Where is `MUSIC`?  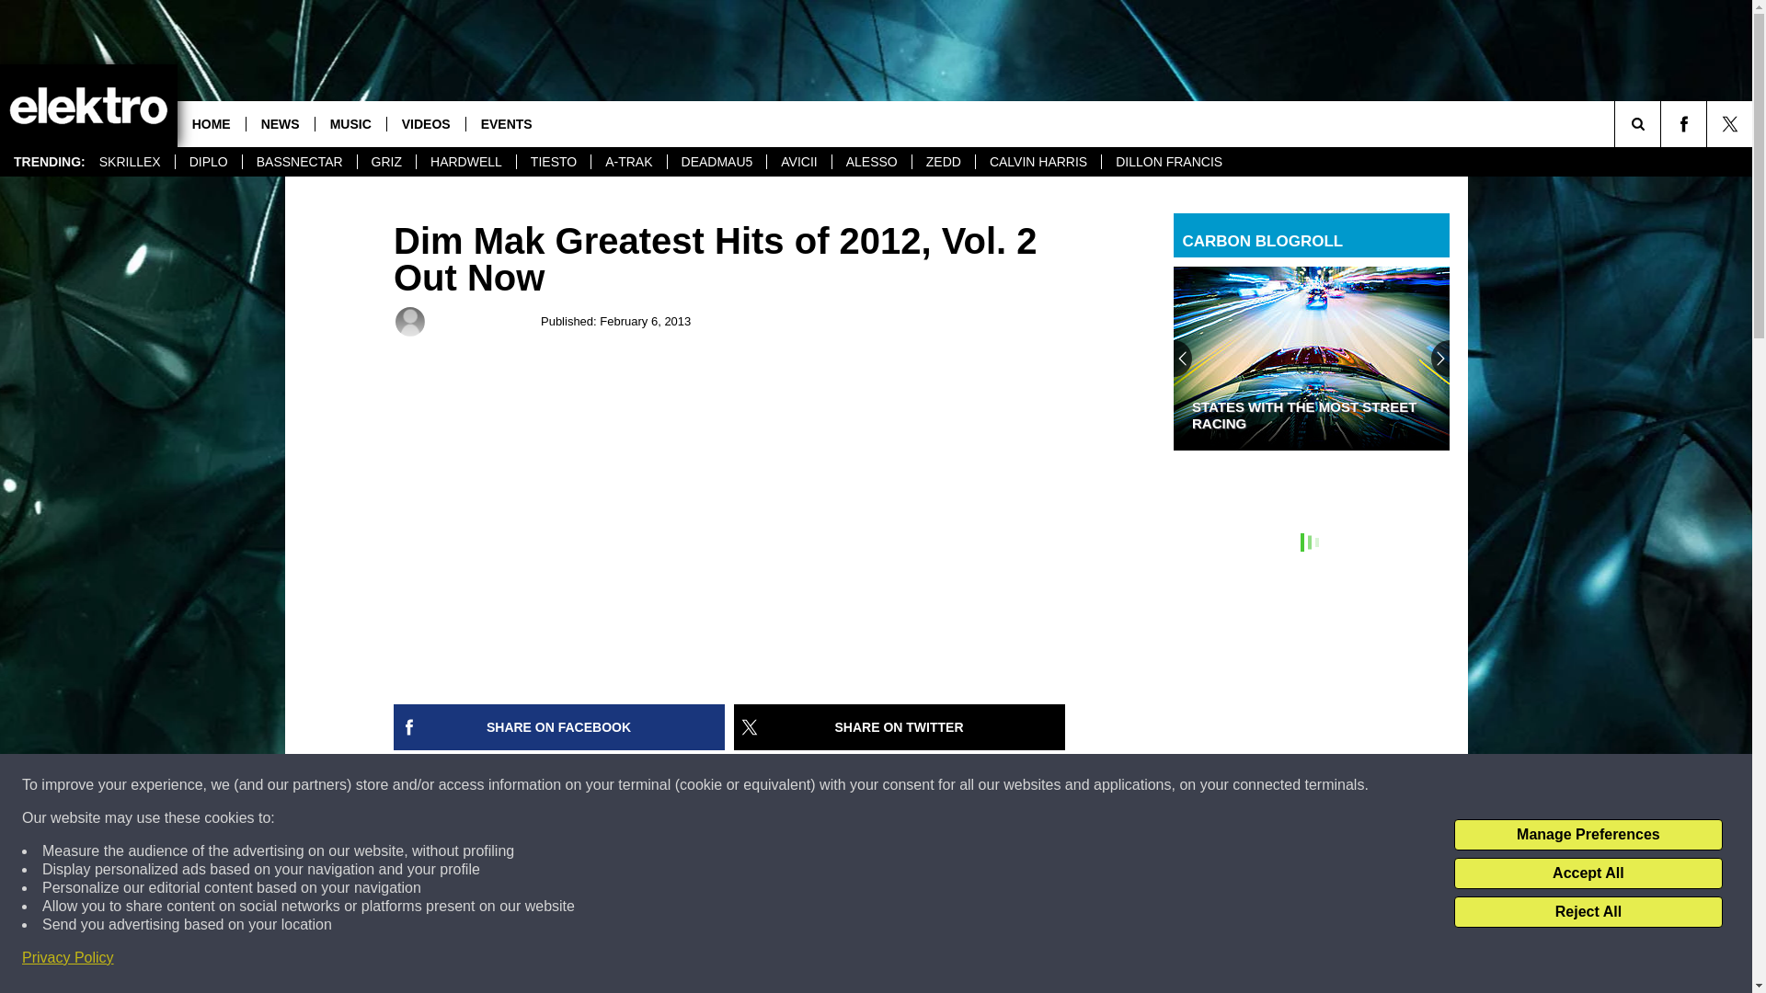 MUSIC is located at coordinates (350, 123).